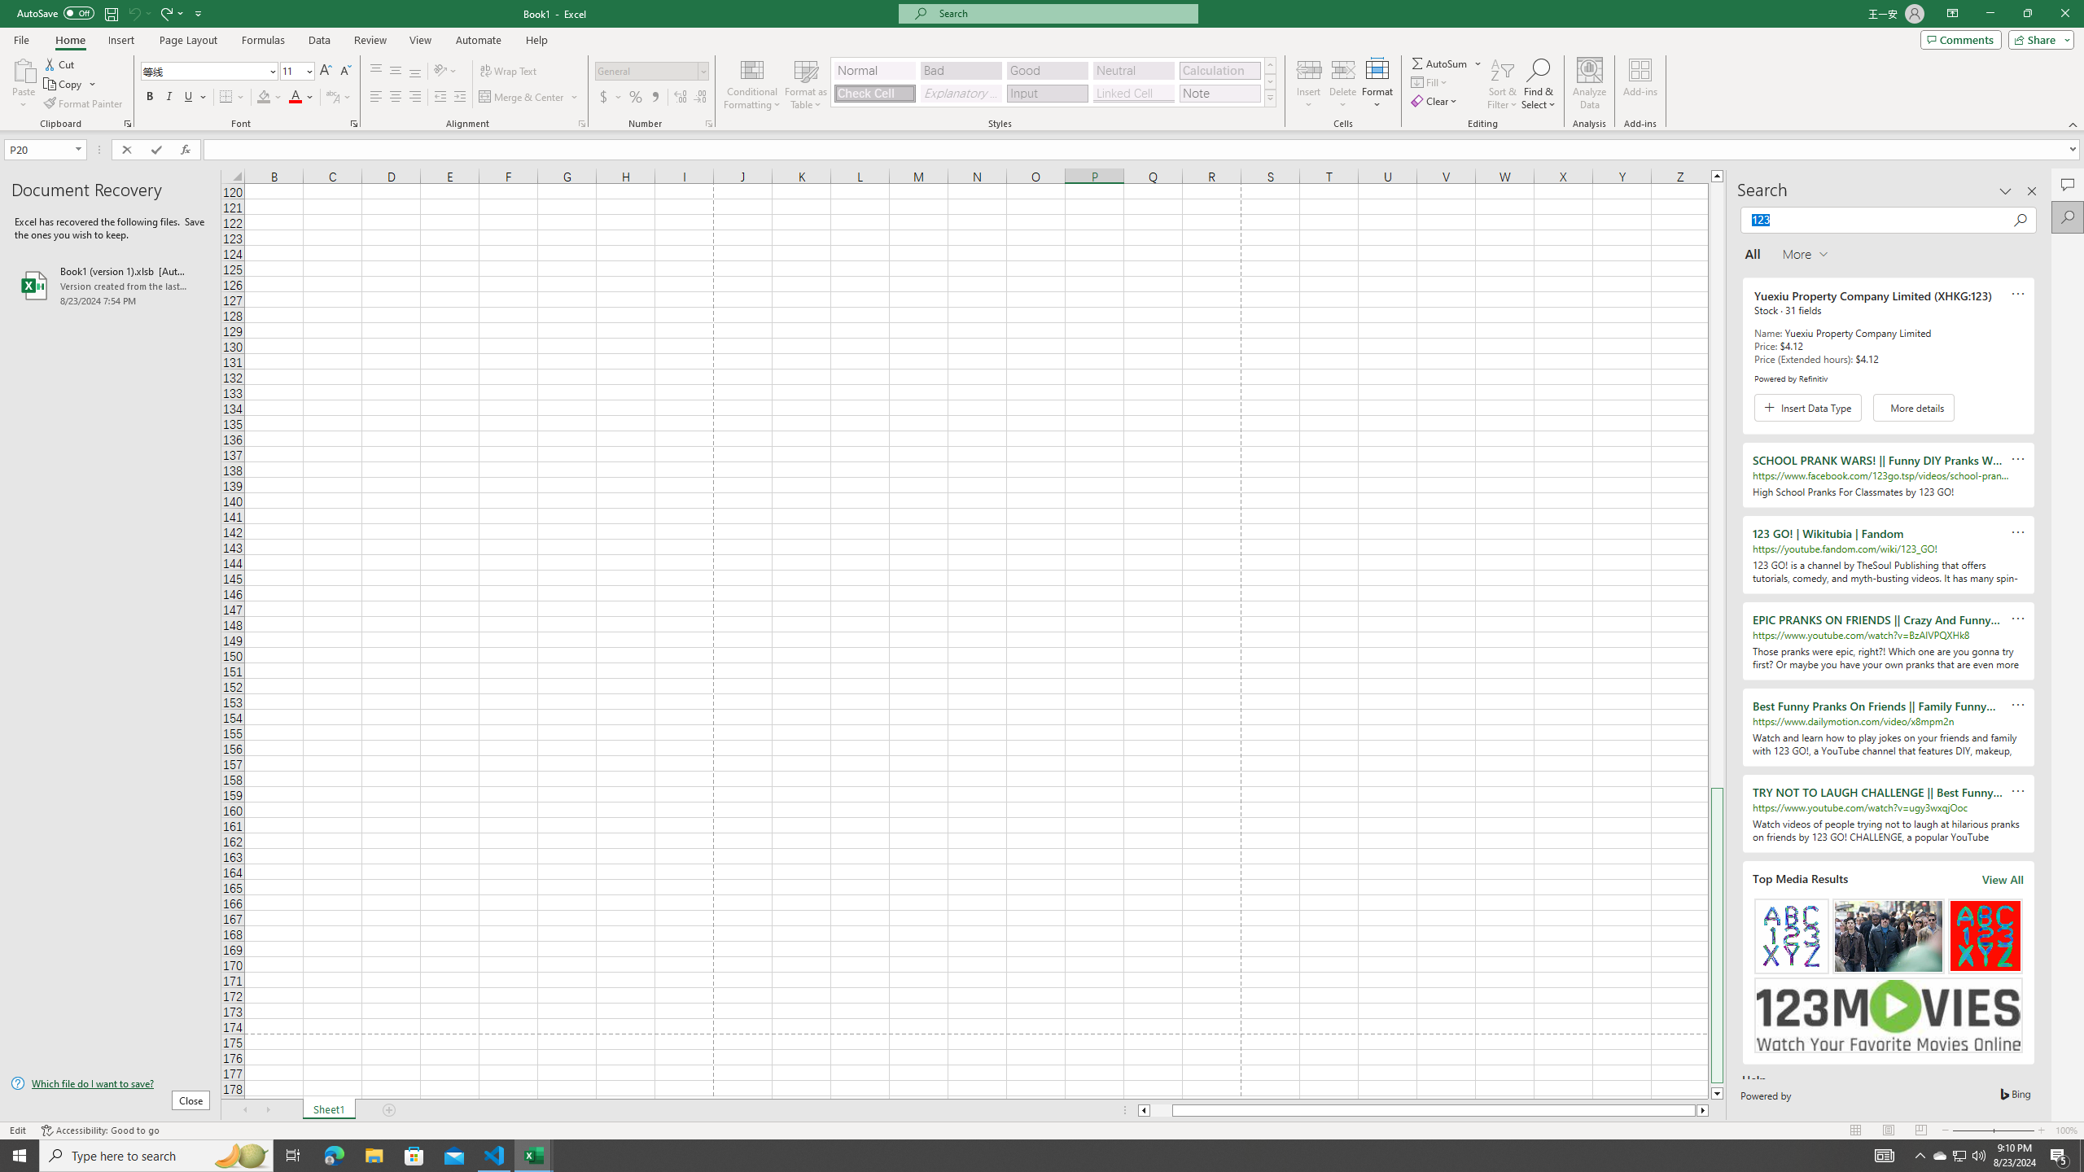 The image size is (2084, 1172). What do you see at coordinates (127, 124) in the screenshot?
I see `Office Clipboard...` at bounding box center [127, 124].